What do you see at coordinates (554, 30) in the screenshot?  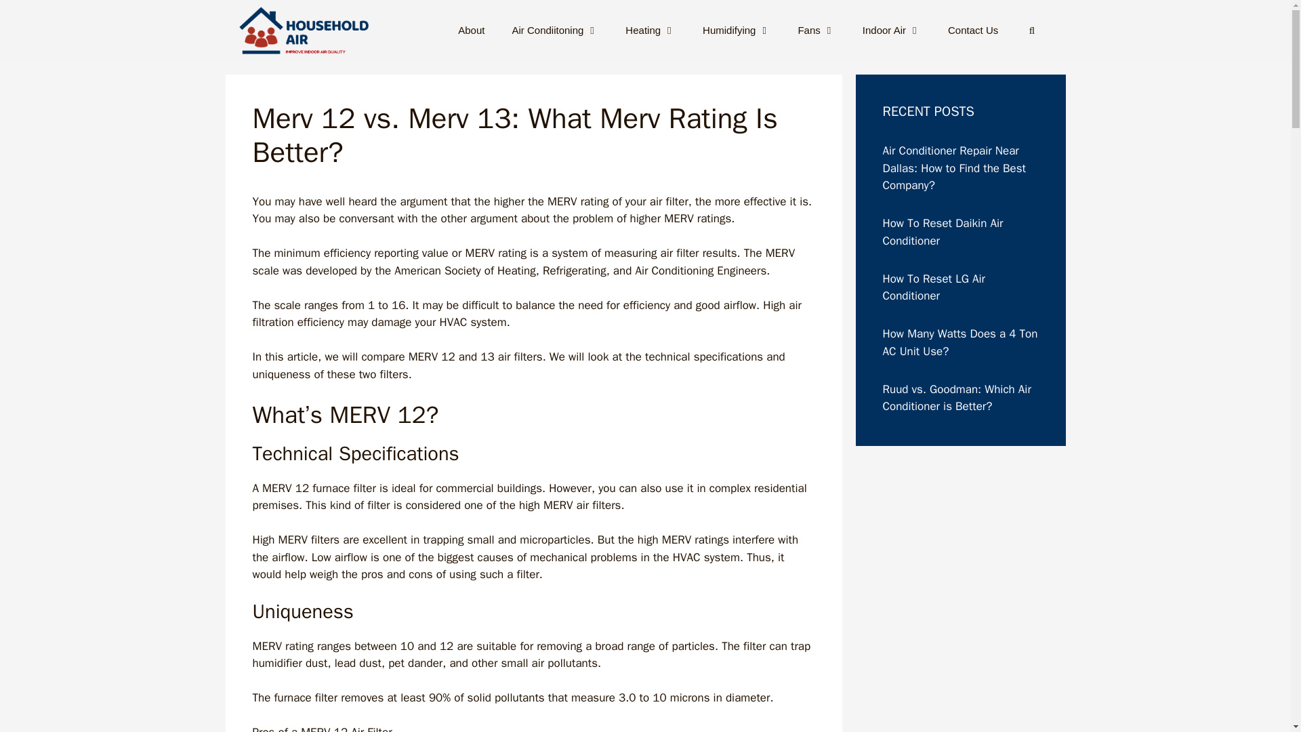 I see `Air Condiitoning` at bounding box center [554, 30].